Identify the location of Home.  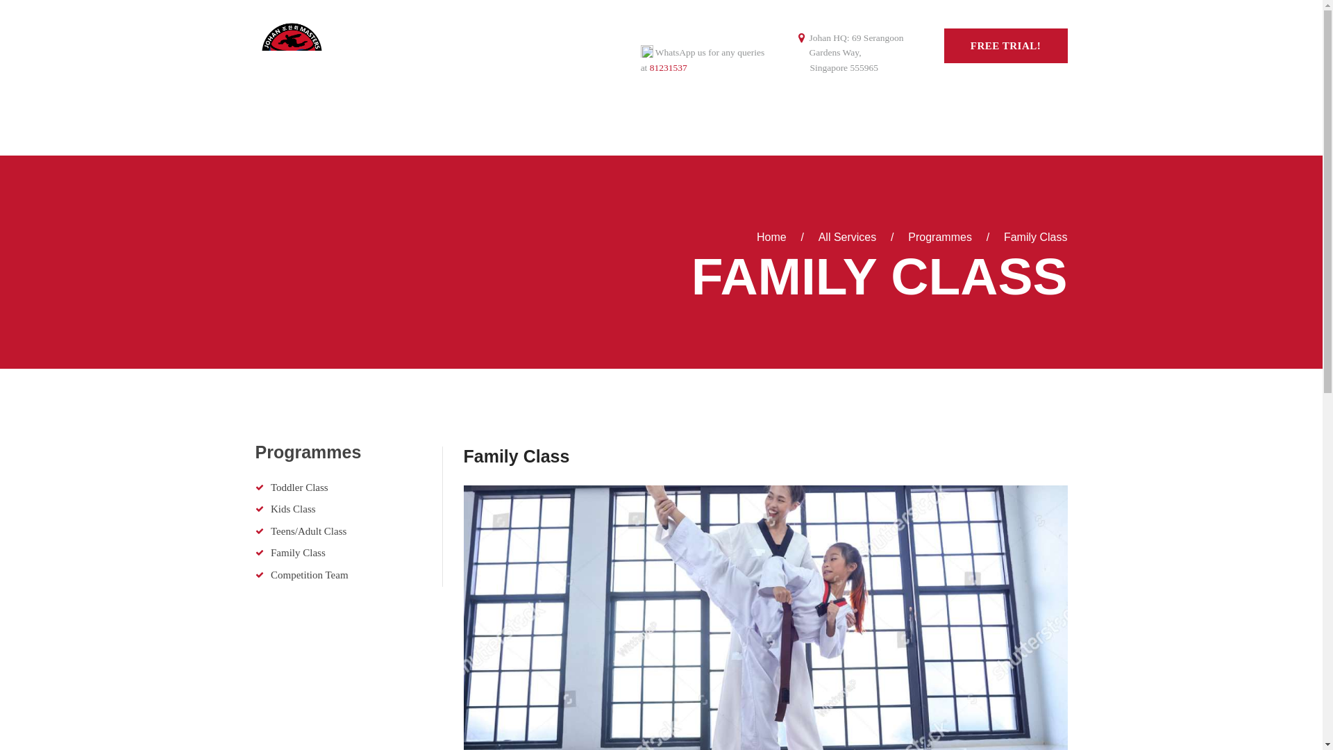
(771, 237).